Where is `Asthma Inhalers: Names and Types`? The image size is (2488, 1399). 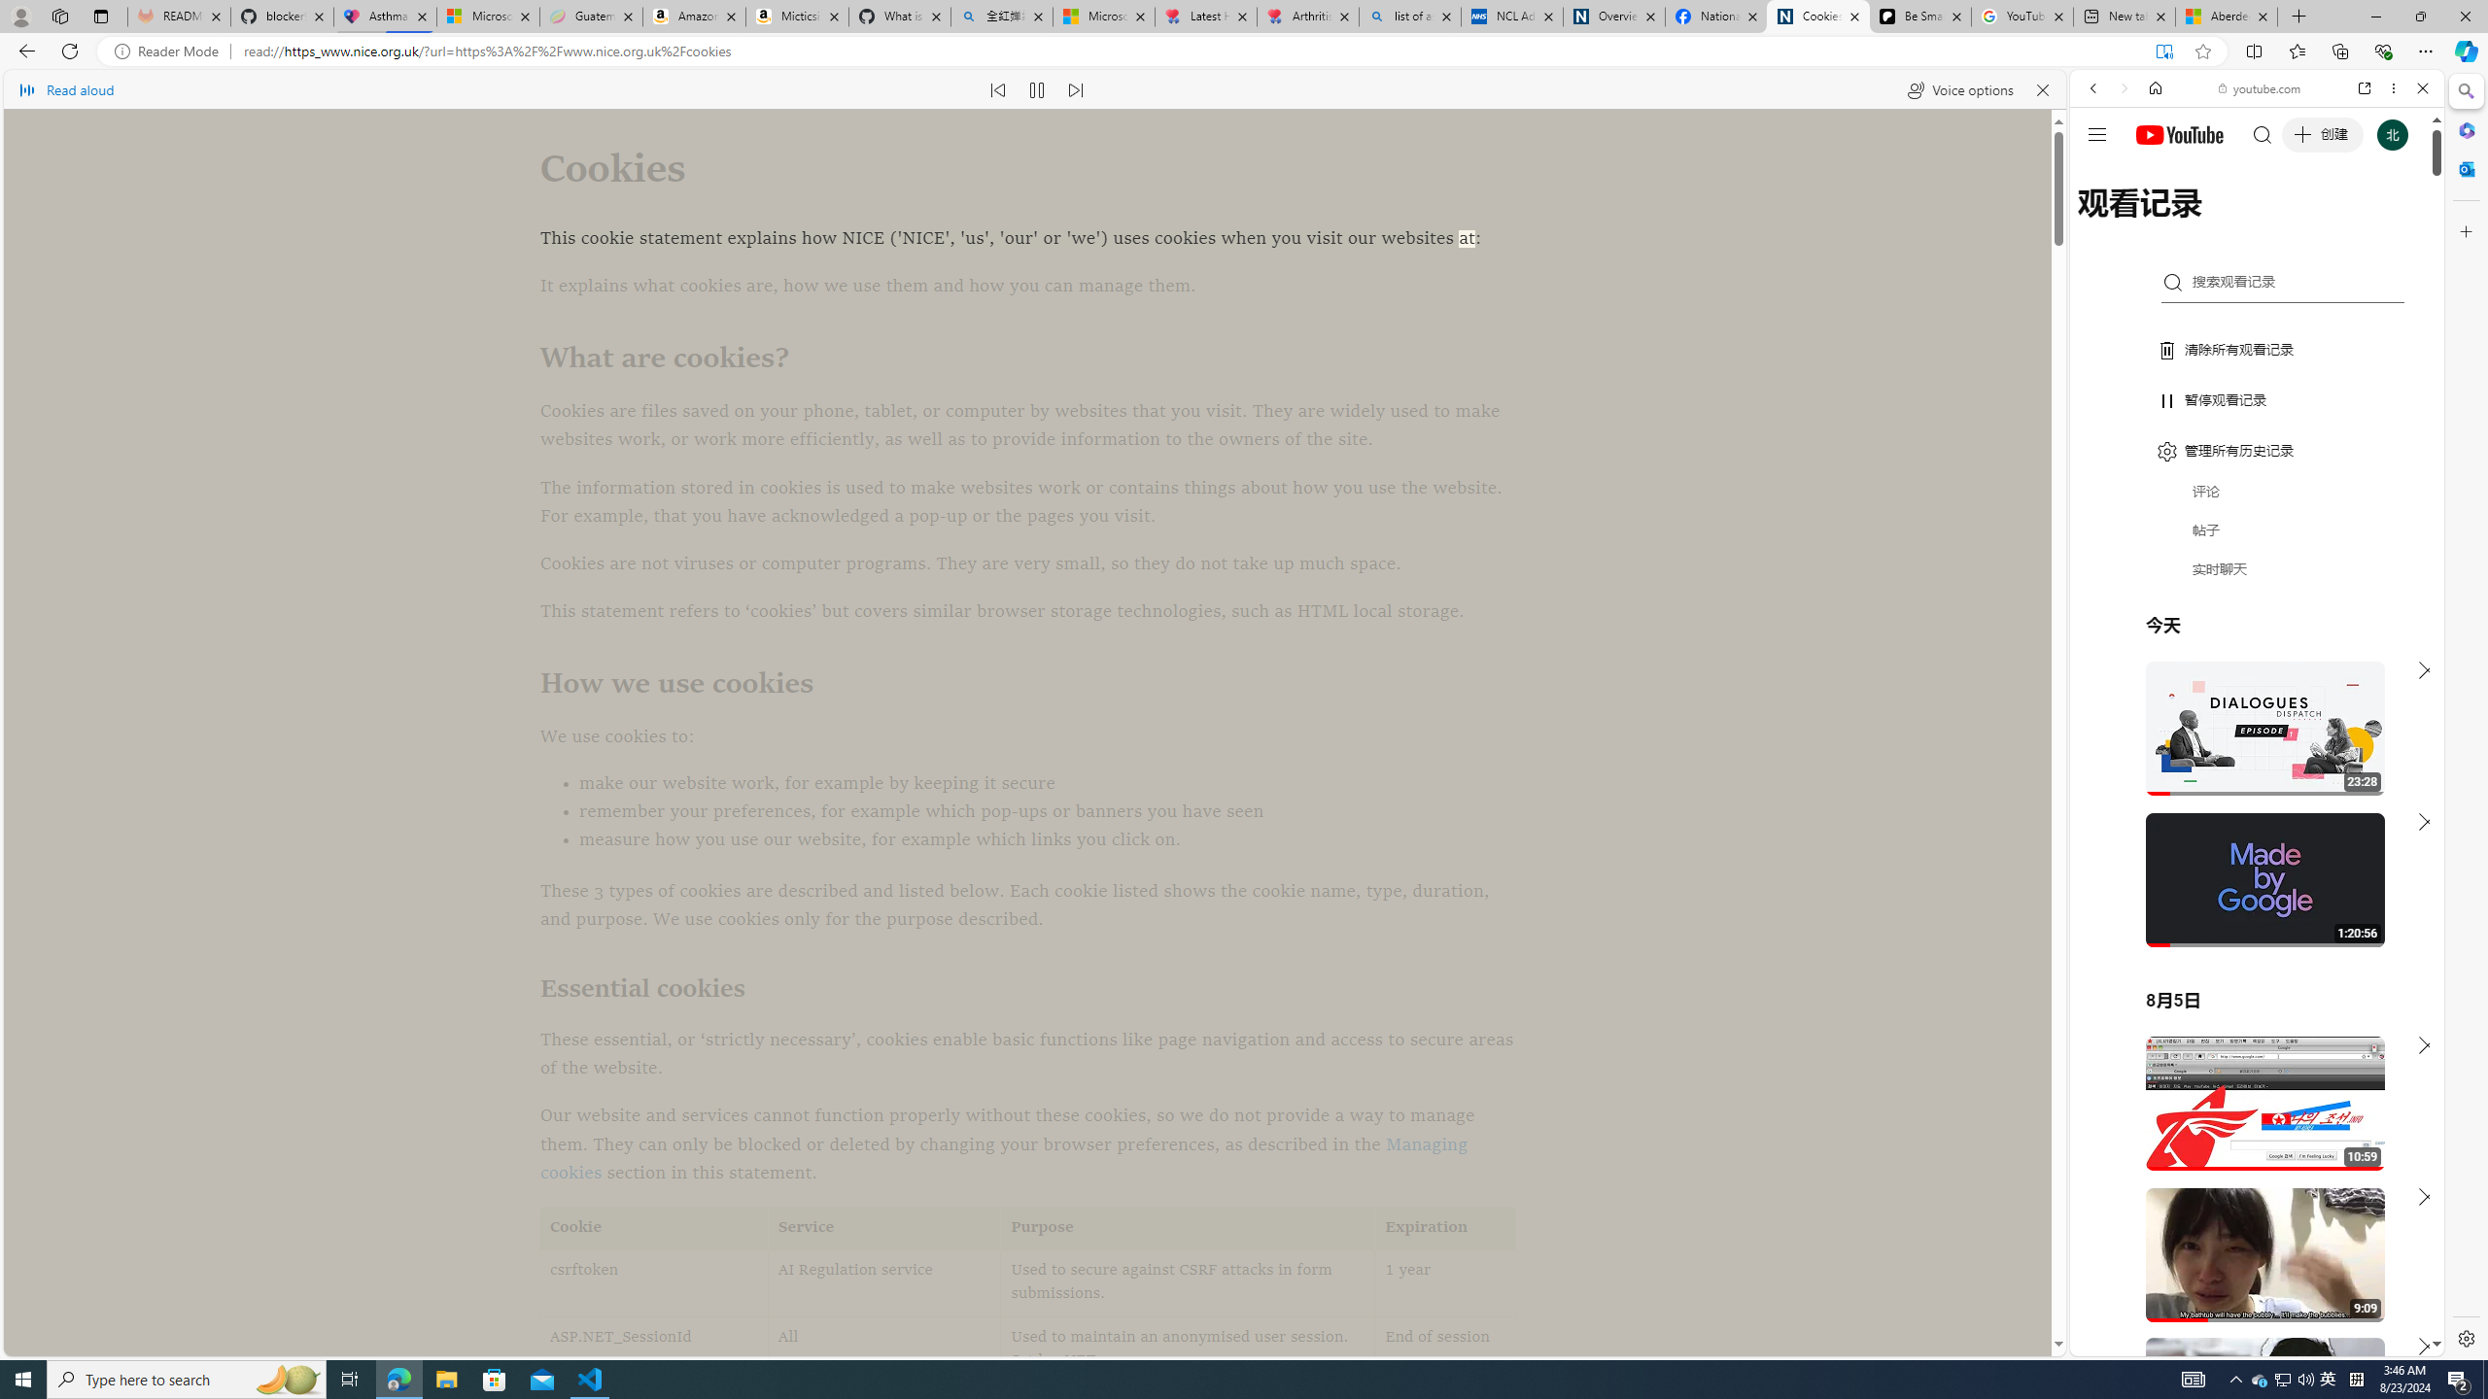
Asthma Inhalers: Names and Types is located at coordinates (385, 17).